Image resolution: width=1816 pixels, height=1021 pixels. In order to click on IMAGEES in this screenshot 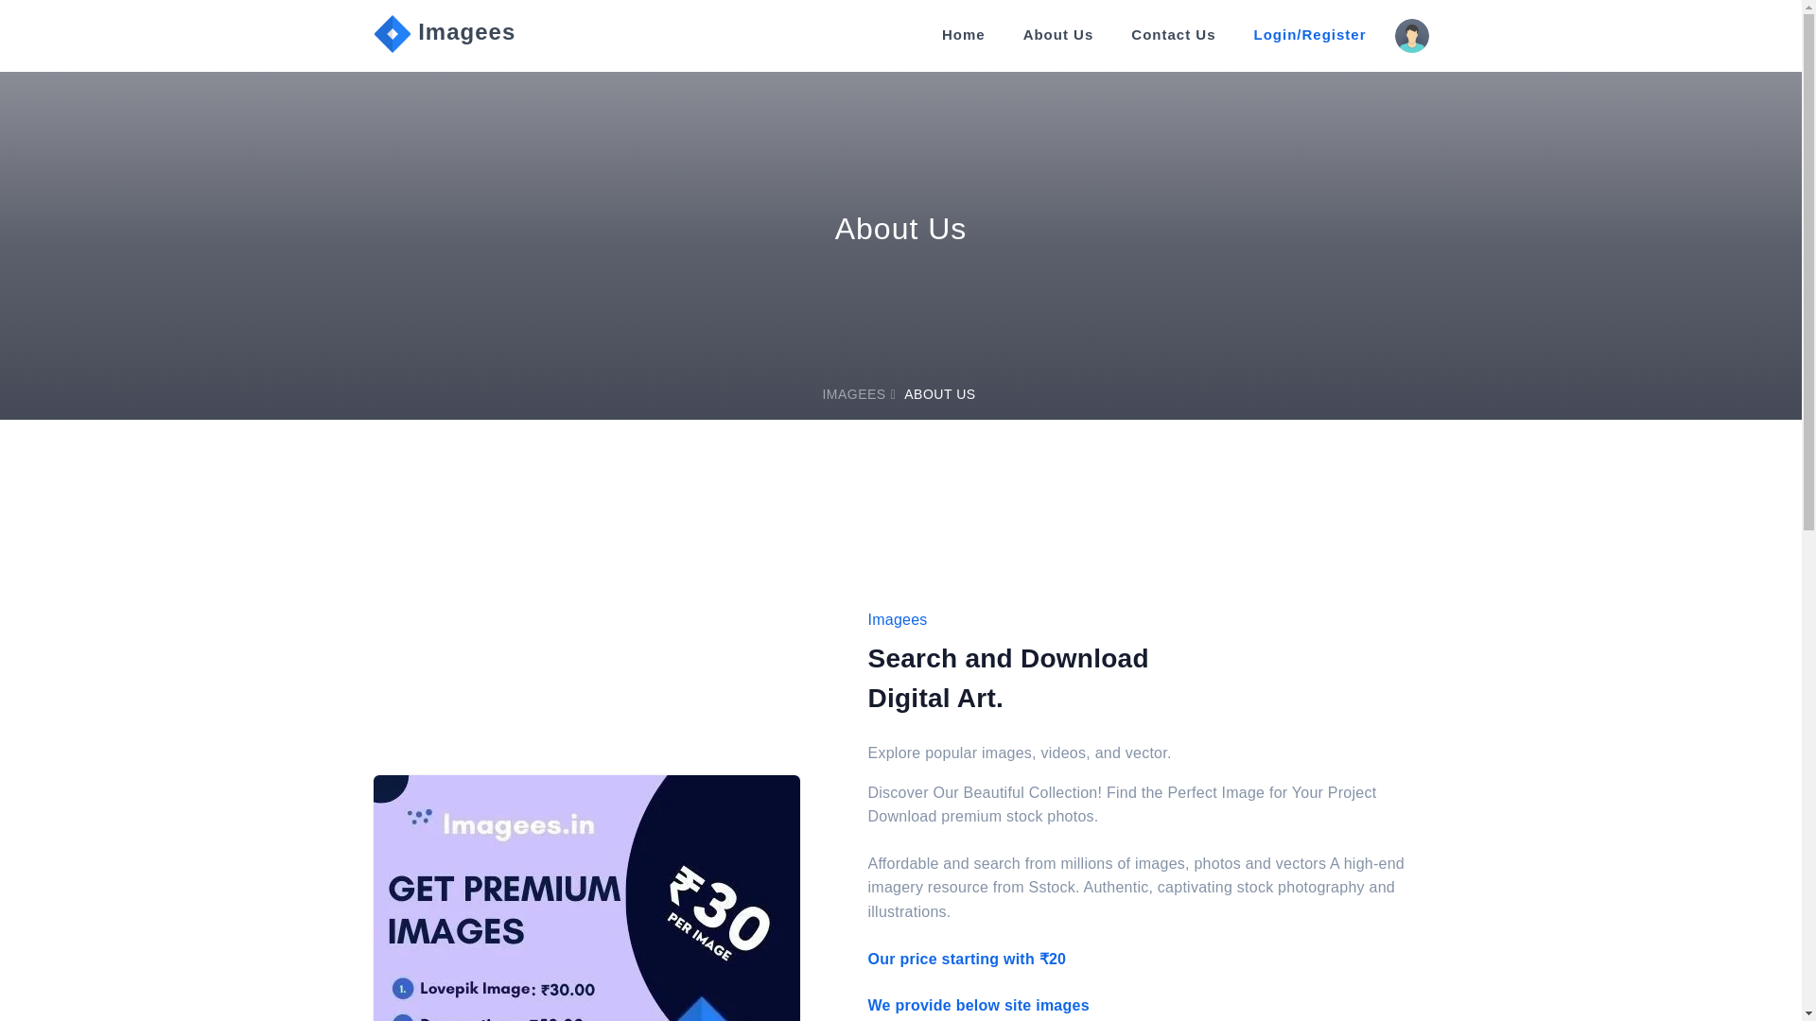, I will do `click(853, 394)`.